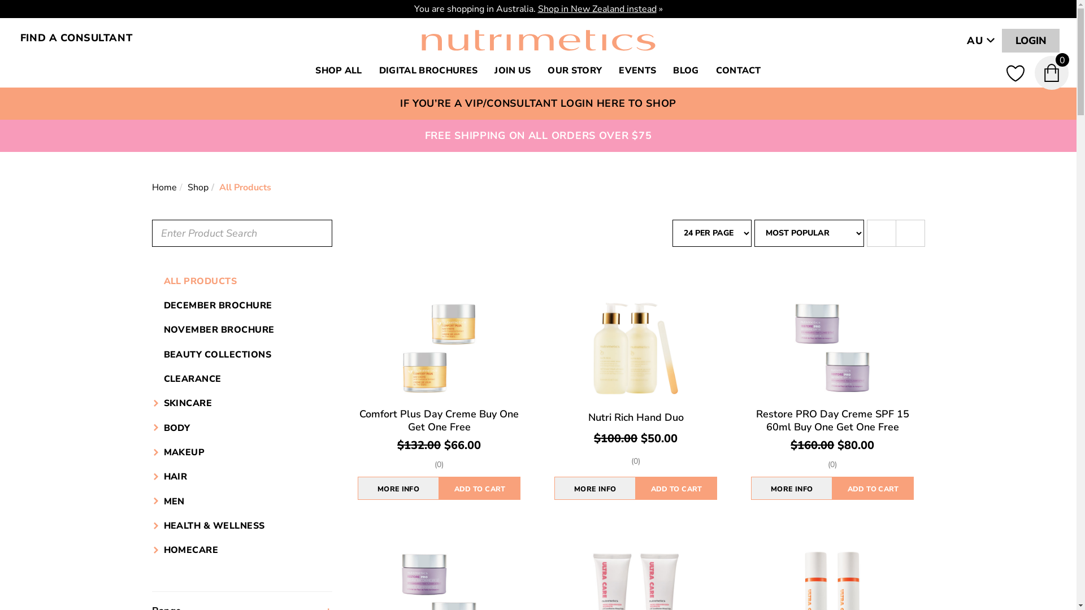 This screenshot has width=1085, height=610. Describe the element at coordinates (480, 488) in the screenshot. I see `ADD TO CART` at that location.